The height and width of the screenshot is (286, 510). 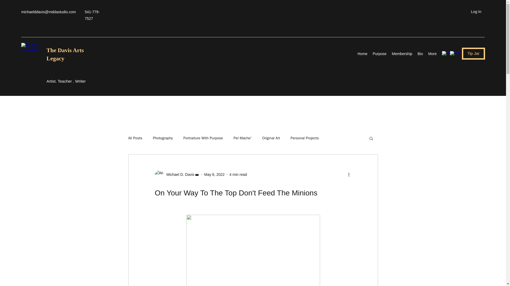 What do you see at coordinates (473, 53) in the screenshot?
I see `Tip Jar` at bounding box center [473, 53].